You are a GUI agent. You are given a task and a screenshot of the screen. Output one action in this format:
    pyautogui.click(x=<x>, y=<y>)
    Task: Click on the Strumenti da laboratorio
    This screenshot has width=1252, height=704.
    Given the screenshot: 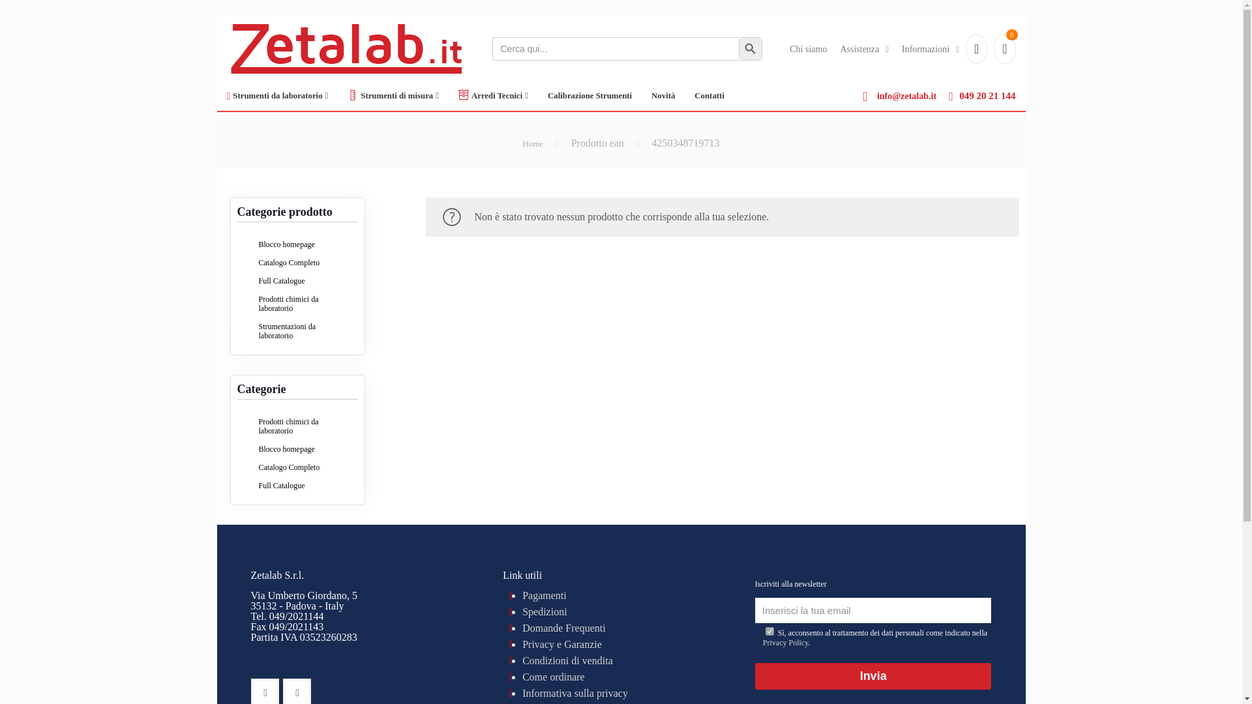 What is the action you would take?
    pyautogui.click(x=277, y=96)
    